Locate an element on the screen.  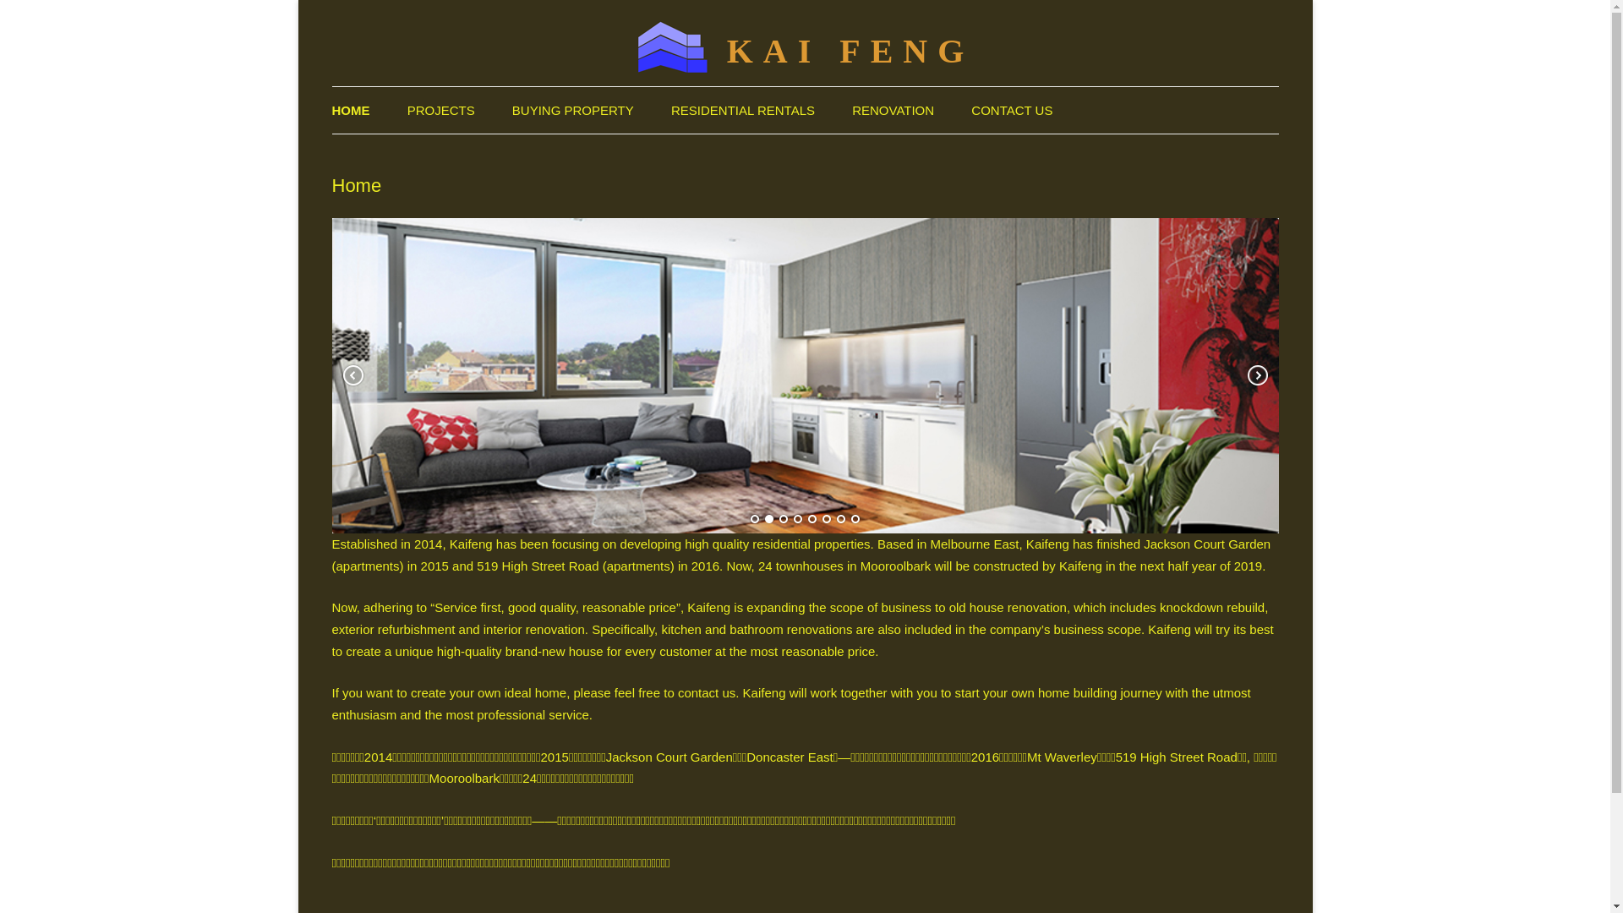
RESIDENTIAL SALES is located at coordinates (597, 155).